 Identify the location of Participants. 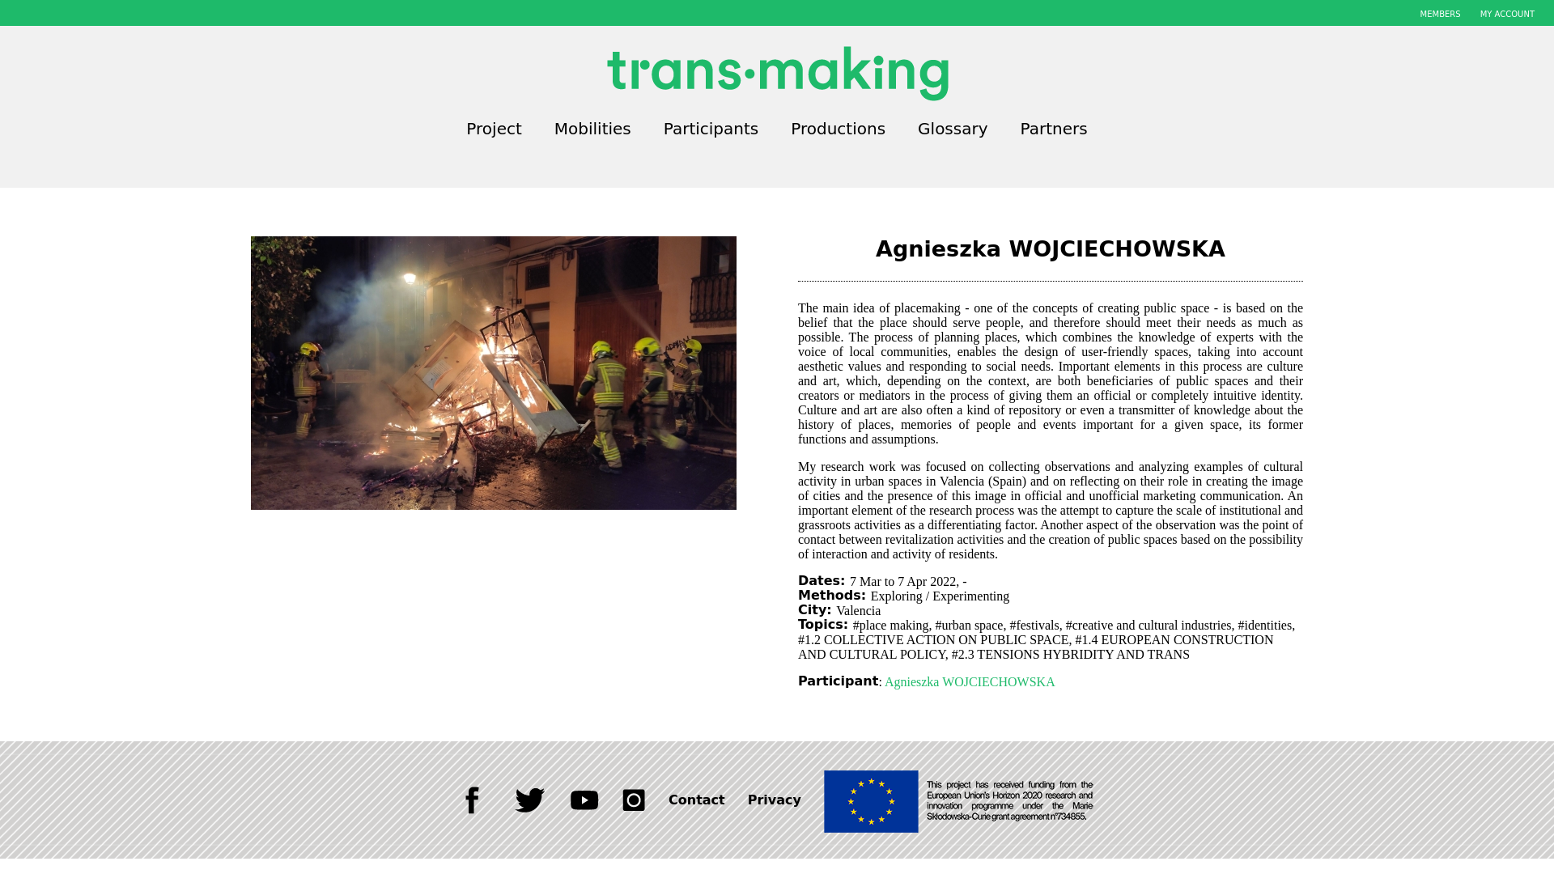
(711, 128).